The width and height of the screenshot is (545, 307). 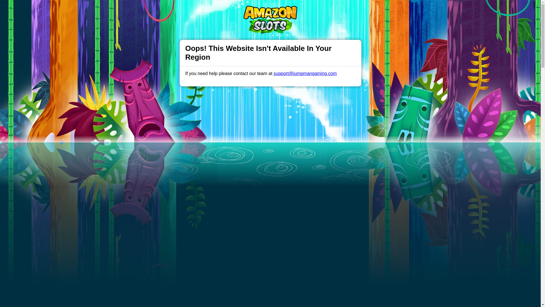 What do you see at coordinates (195, 10) in the screenshot?
I see `Promotions` at bounding box center [195, 10].